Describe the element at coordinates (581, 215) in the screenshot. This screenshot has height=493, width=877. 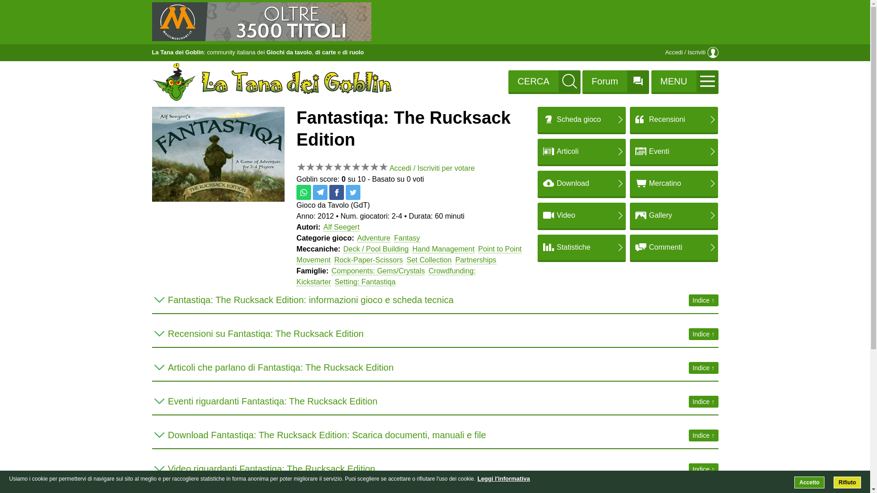
I see `Video` at that location.